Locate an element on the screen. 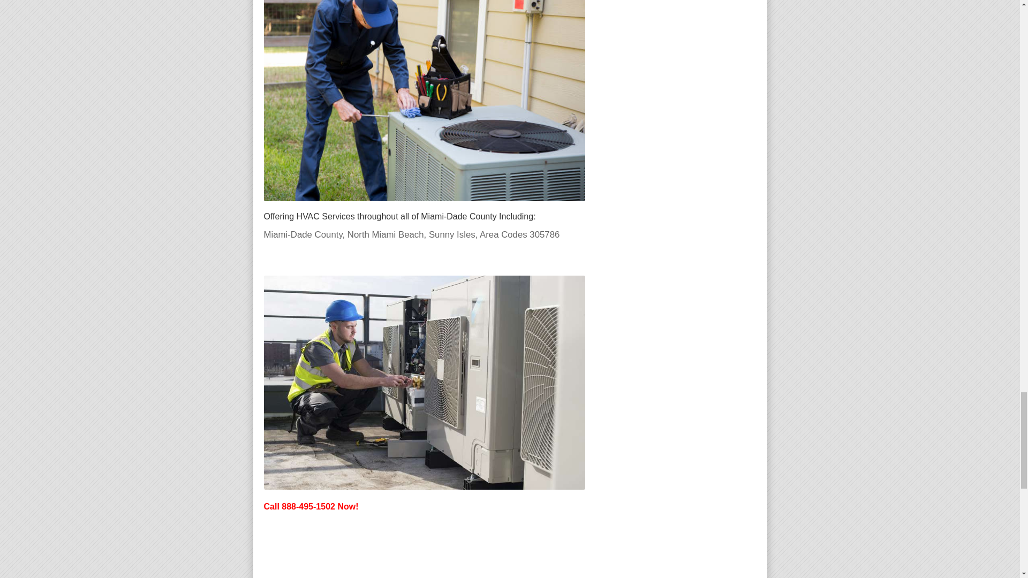  HVAC Repair North Miami Beach FL is located at coordinates (424, 101).